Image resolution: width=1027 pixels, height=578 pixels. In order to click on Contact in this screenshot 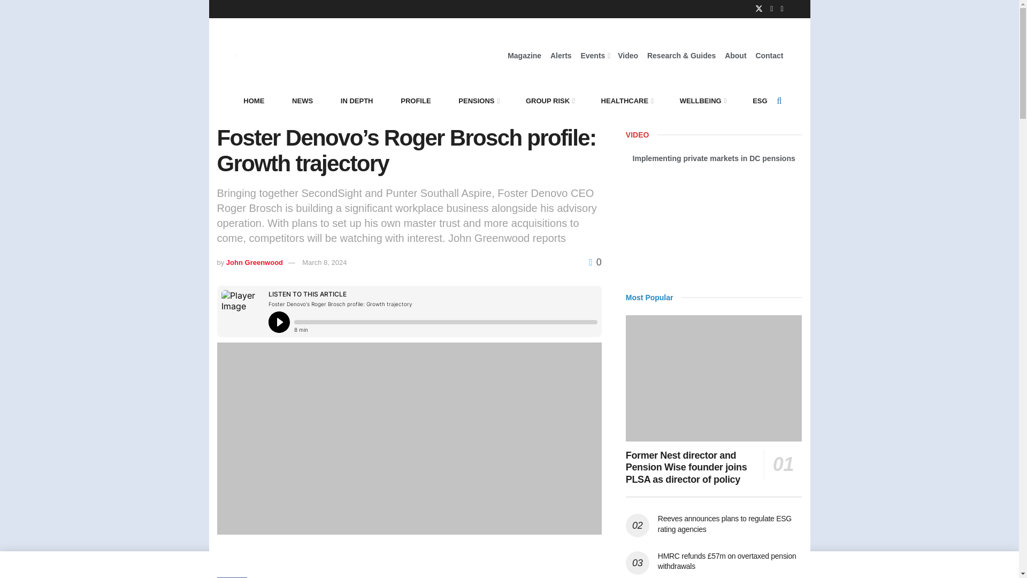, I will do `click(769, 55)`.